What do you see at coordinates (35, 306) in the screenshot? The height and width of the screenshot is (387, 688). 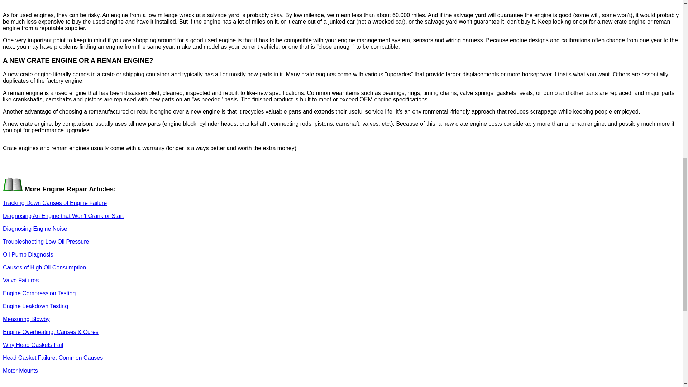 I see `Engine Leakdown Testing` at bounding box center [35, 306].